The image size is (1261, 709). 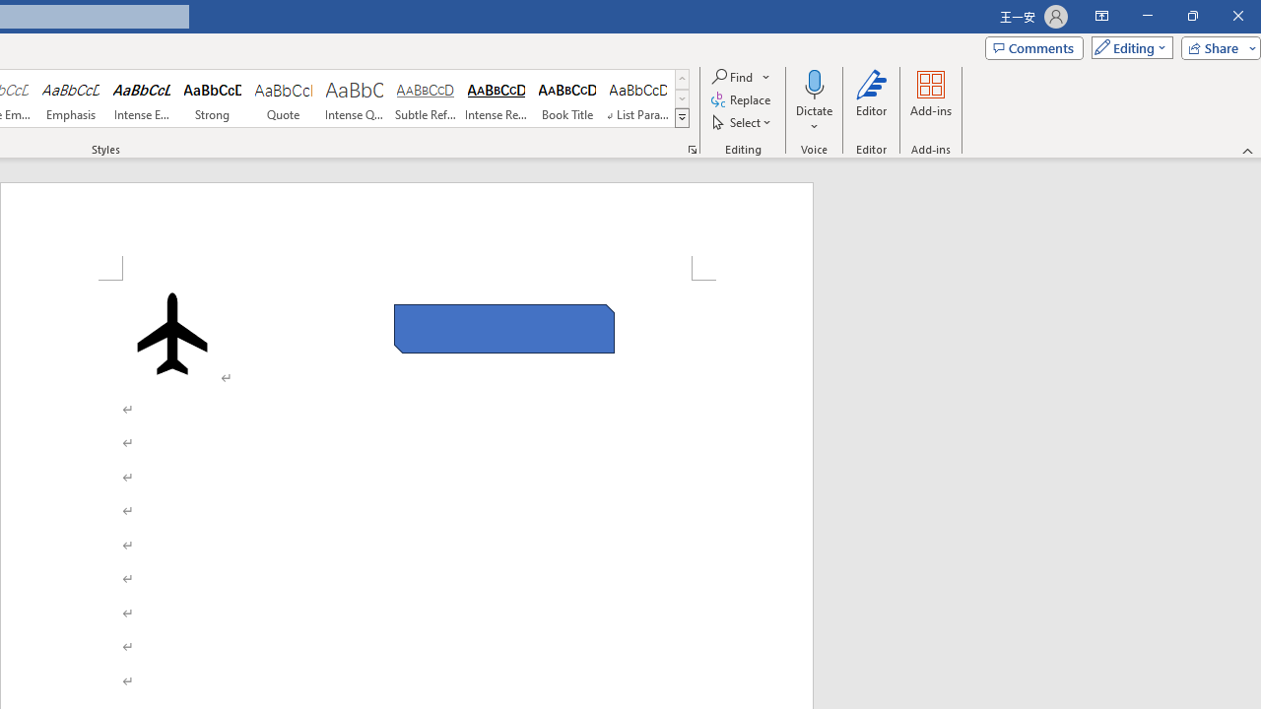 I want to click on Airplane with solid fill, so click(x=172, y=333).